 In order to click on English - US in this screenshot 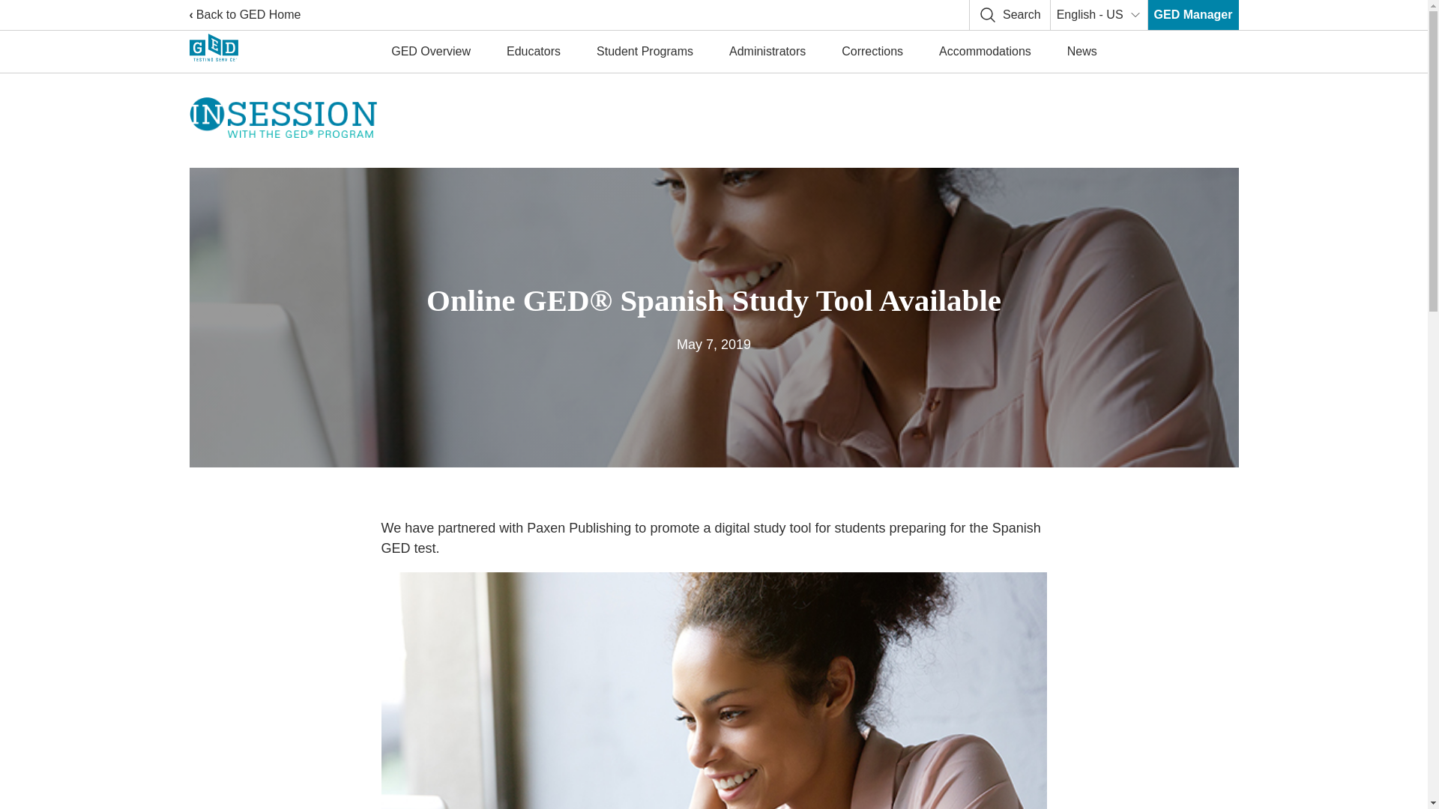, I will do `click(1099, 15)`.